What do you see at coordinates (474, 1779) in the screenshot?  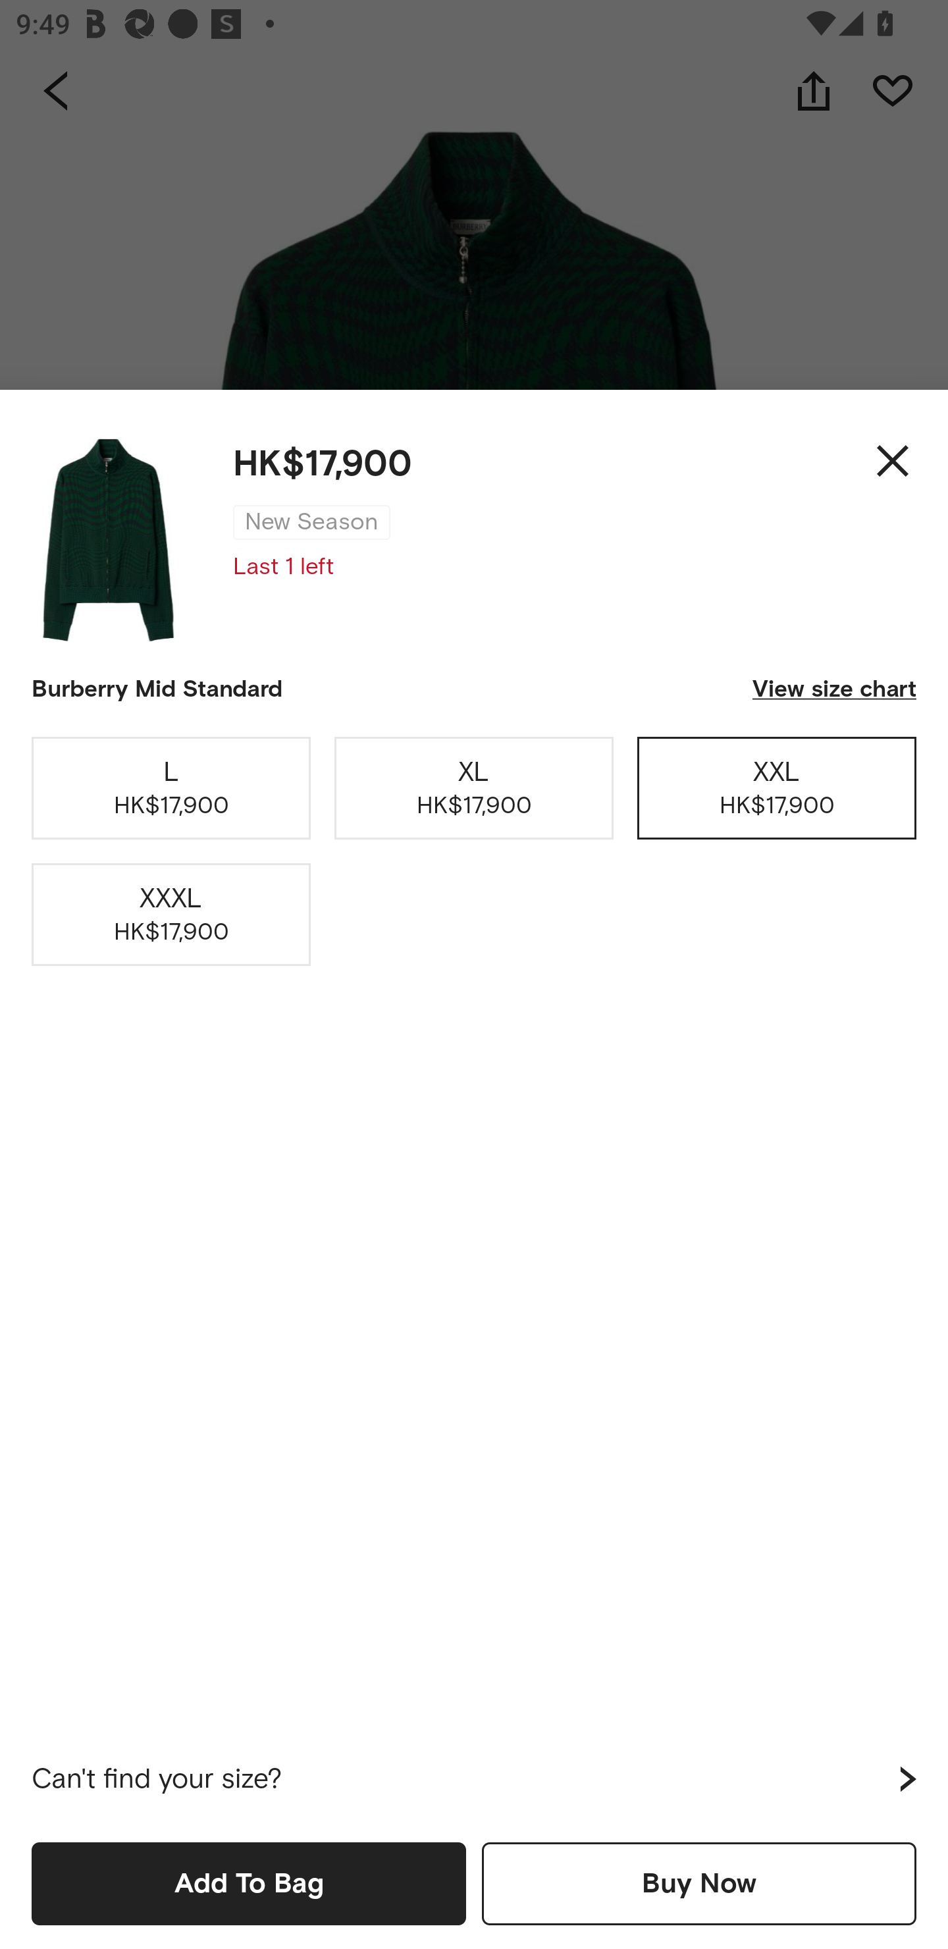 I see `Can't find your size?` at bounding box center [474, 1779].